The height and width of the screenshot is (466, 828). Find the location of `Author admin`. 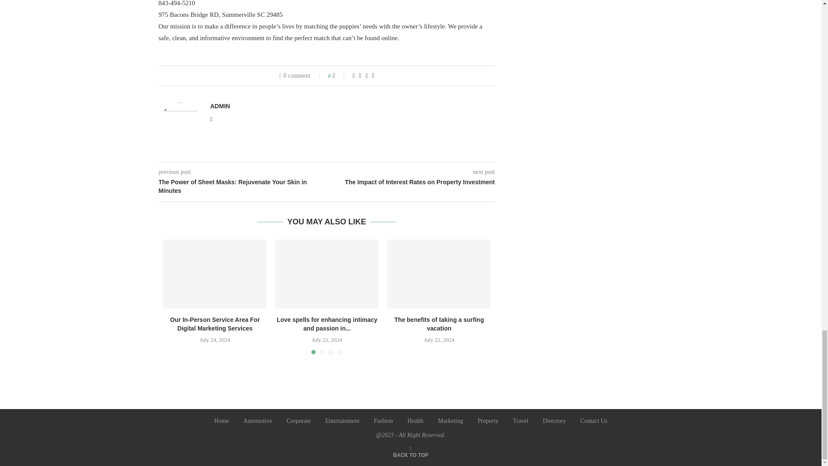

Author admin is located at coordinates (220, 106).